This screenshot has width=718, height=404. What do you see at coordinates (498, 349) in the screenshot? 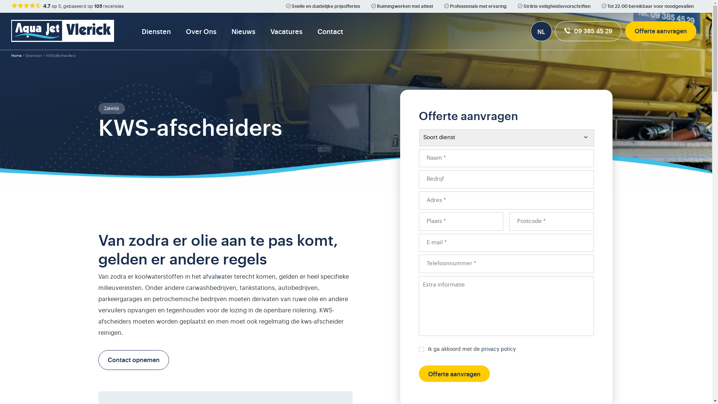
I see `privacy policy` at bounding box center [498, 349].